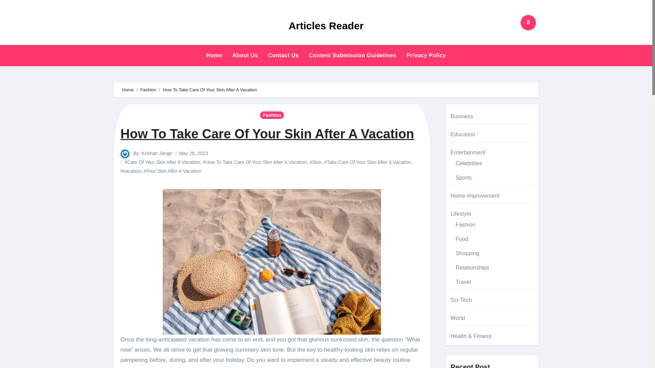 The width and height of the screenshot is (655, 368). Describe the element at coordinates (272, 115) in the screenshot. I see `Fashion` at that location.